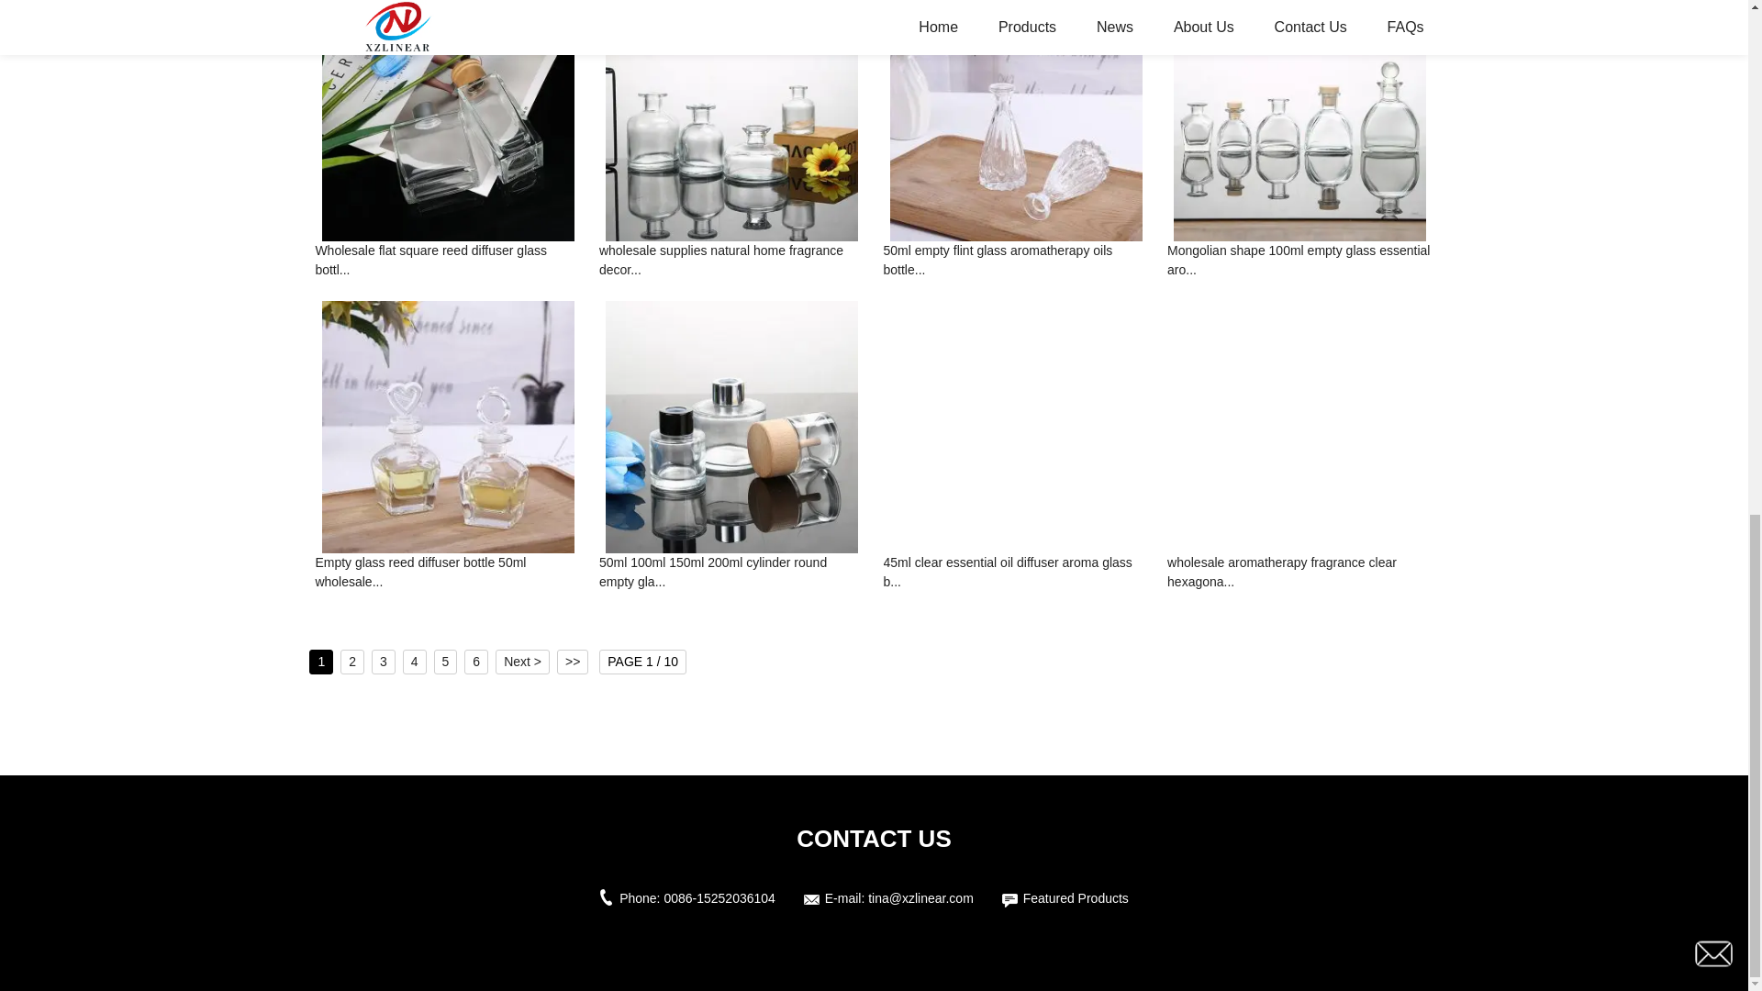 The width and height of the screenshot is (1762, 991). I want to click on Wholesale flat square reed diffuser glass bottl..., so click(448, 262).